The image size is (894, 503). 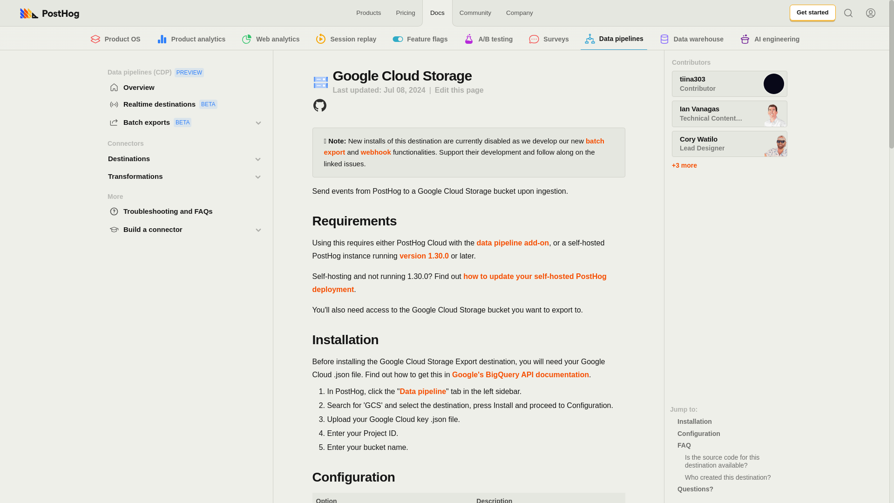 What do you see at coordinates (520, 13) in the screenshot?
I see `Company` at bounding box center [520, 13].